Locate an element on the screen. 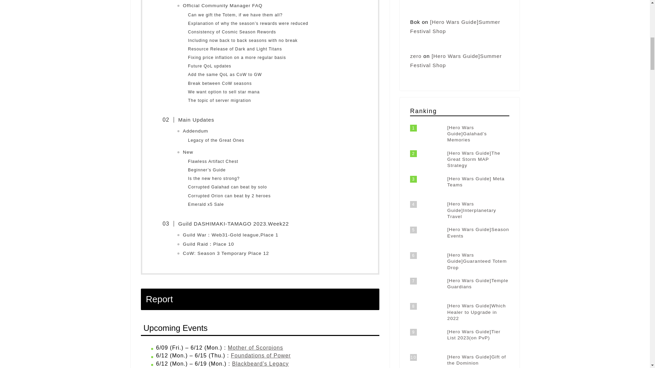 The width and height of the screenshot is (655, 368). We want option to sell star mana is located at coordinates (224, 92).